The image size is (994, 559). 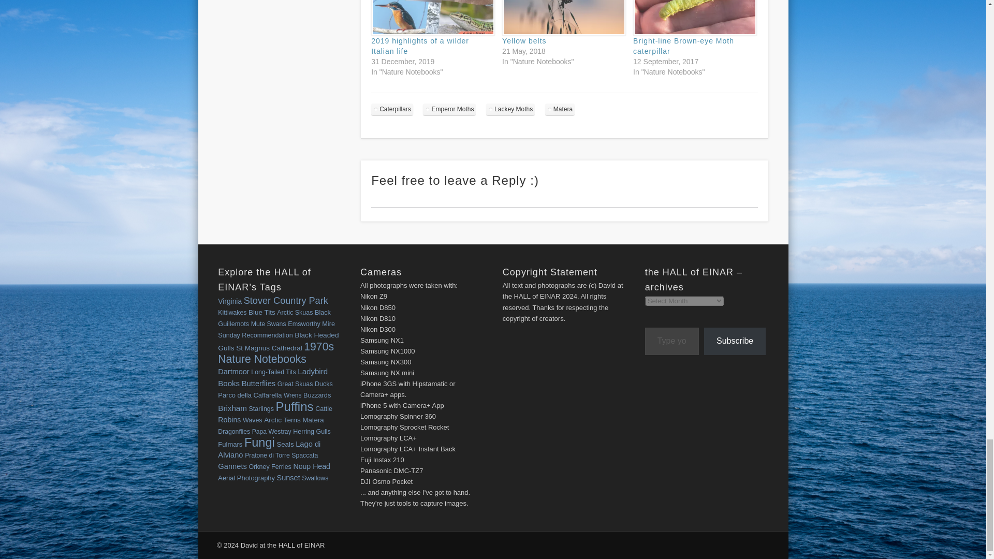 I want to click on Caterpillars, so click(x=392, y=109).